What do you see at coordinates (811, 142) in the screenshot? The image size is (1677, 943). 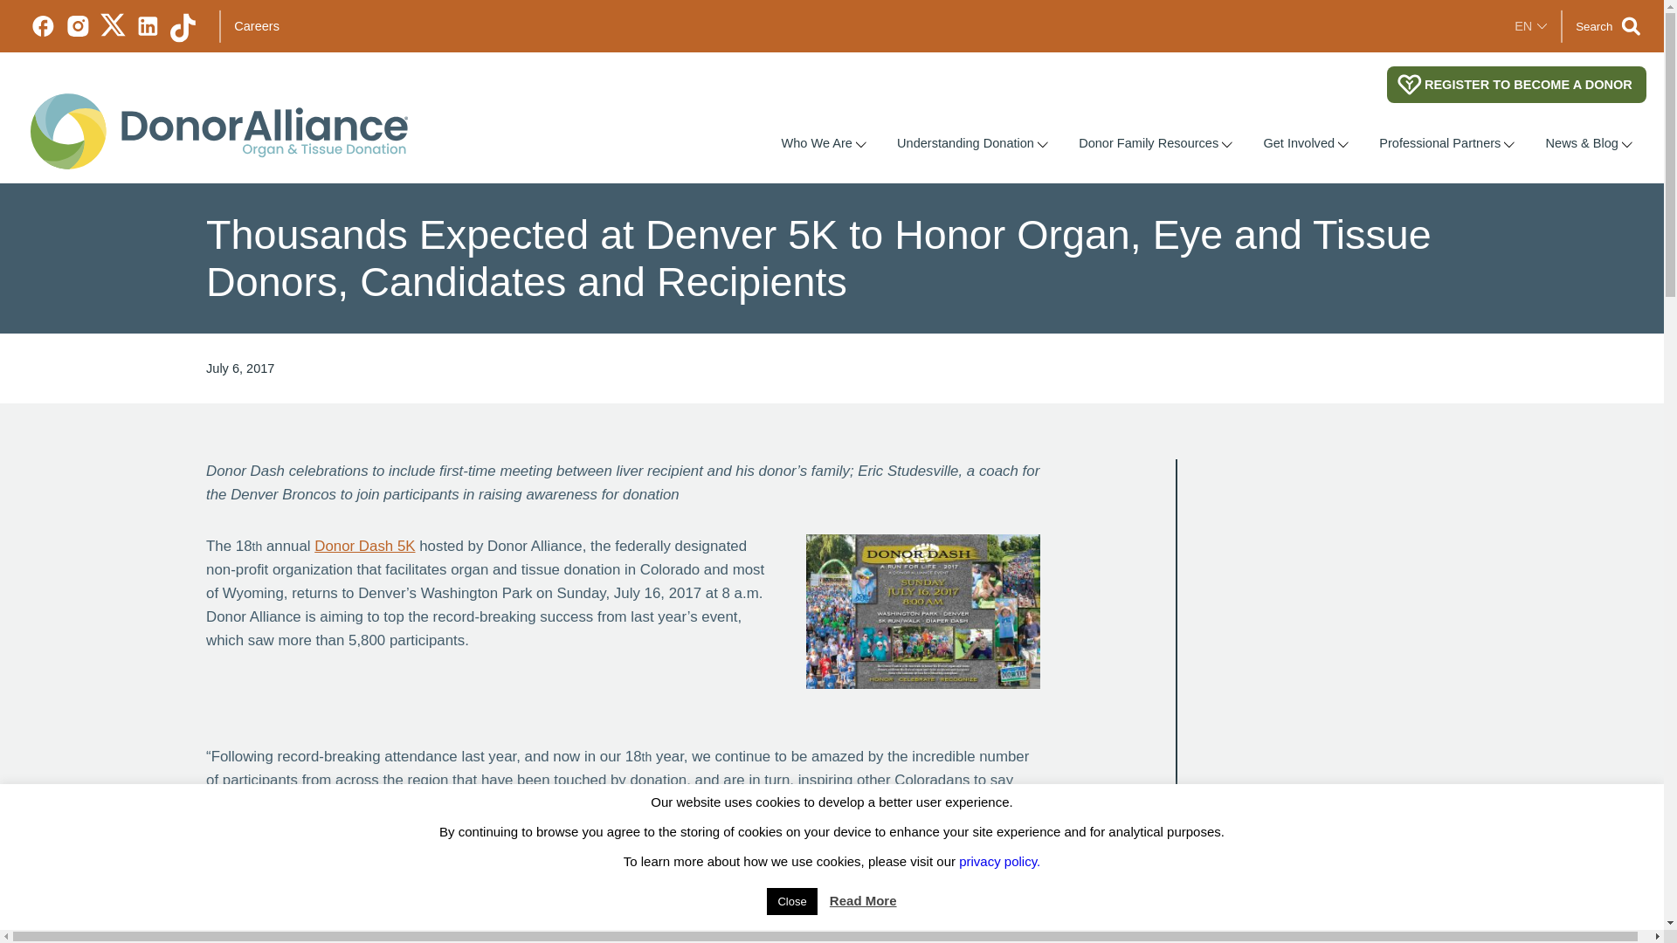 I see `Who We Are` at bounding box center [811, 142].